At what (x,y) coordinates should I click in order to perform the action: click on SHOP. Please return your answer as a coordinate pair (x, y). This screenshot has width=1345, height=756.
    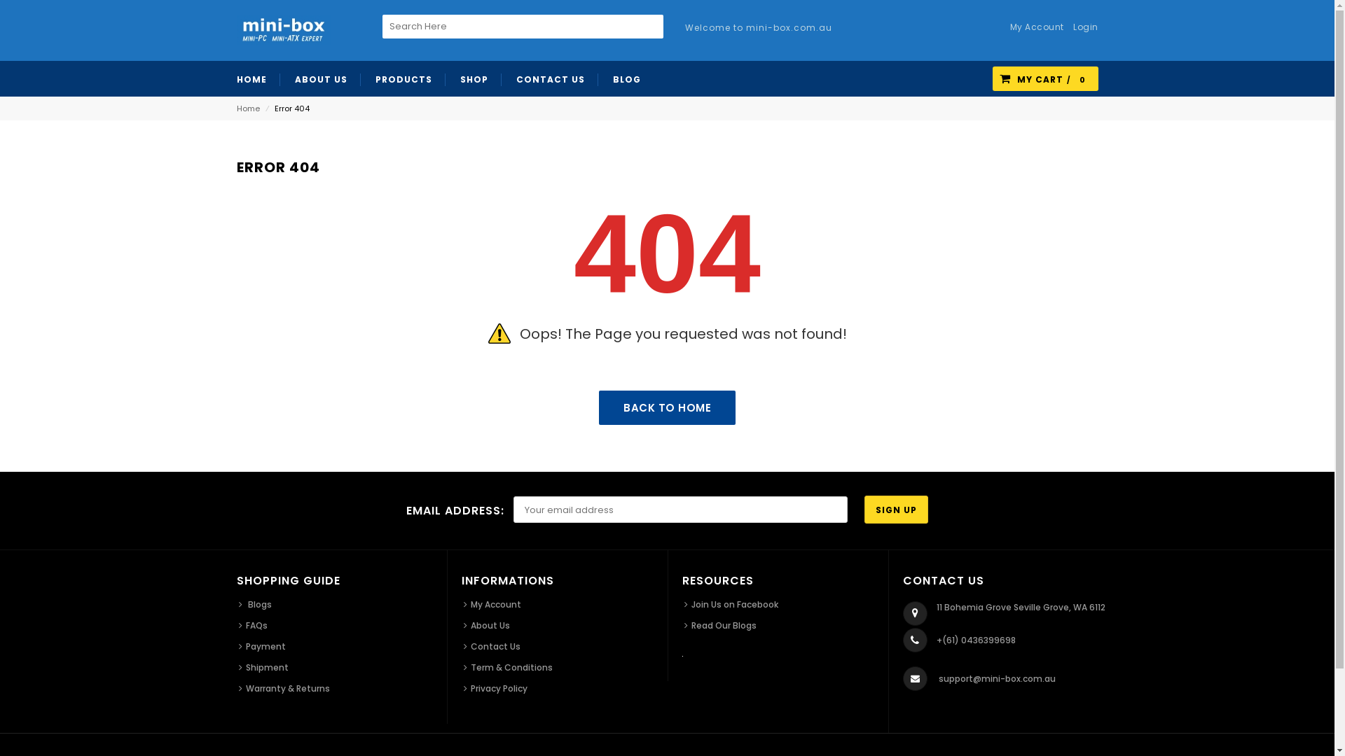
    Looking at the image, I should click on (474, 78).